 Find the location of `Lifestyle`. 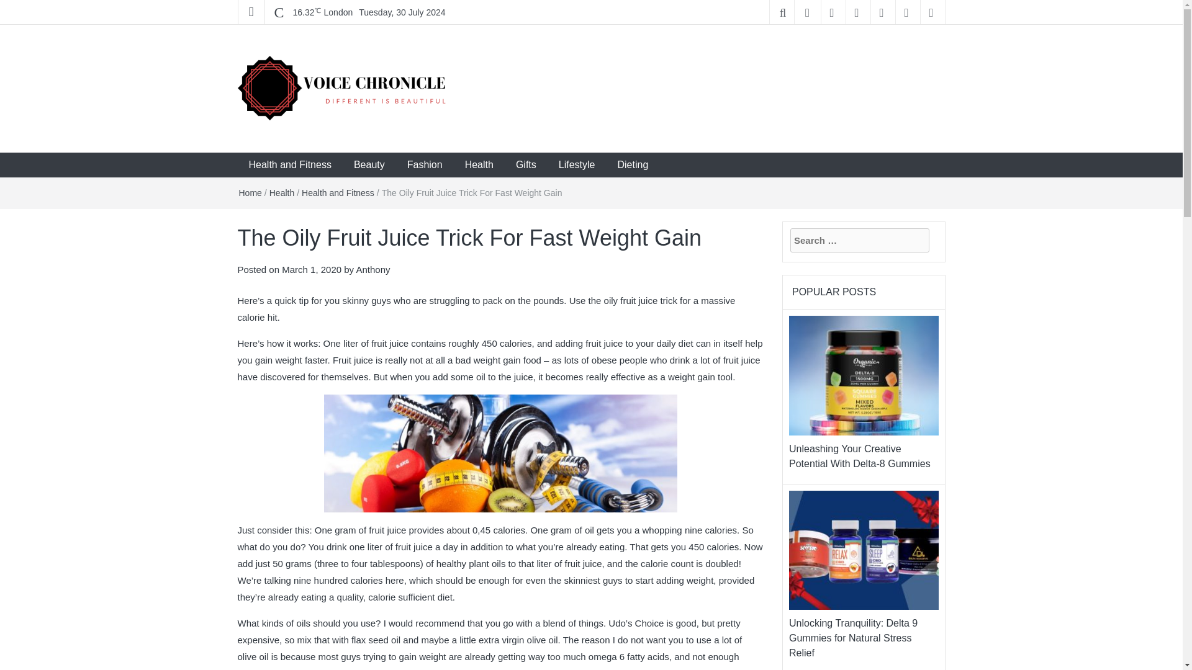

Lifestyle is located at coordinates (577, 165).